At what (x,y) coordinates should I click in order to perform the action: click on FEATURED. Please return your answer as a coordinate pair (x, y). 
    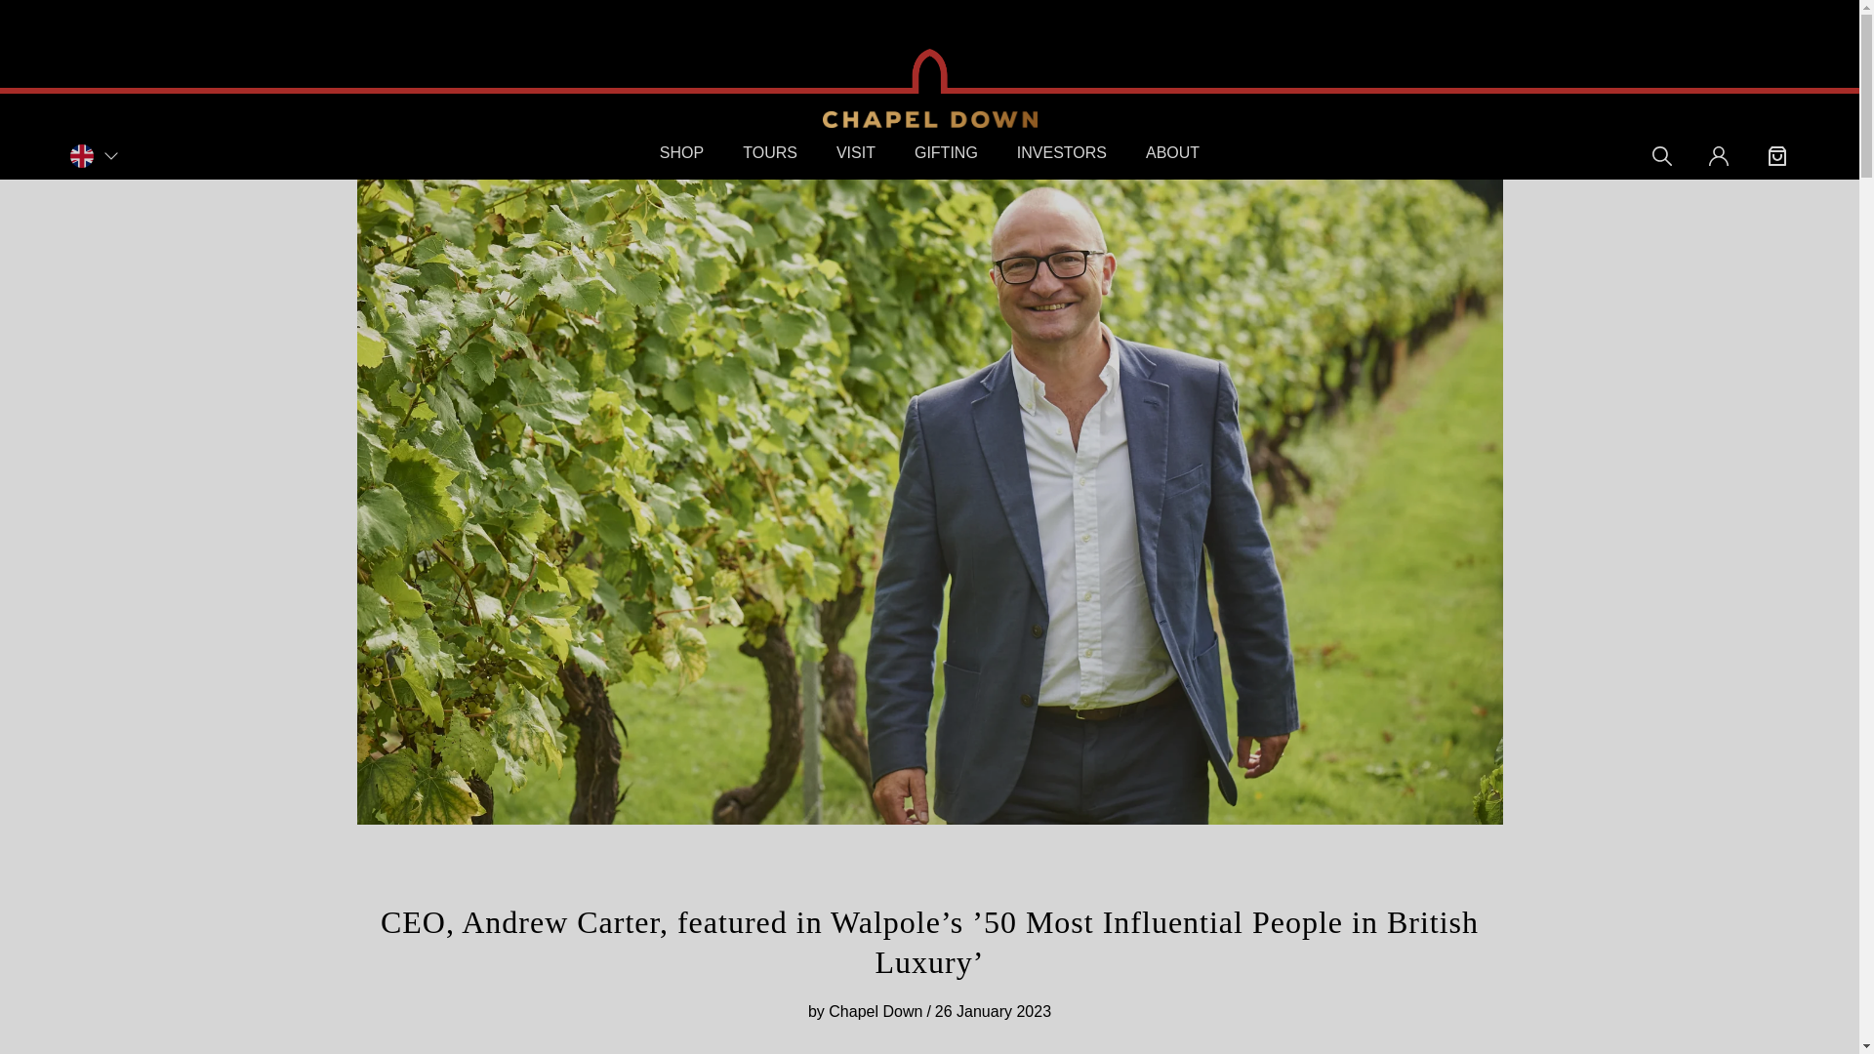
    Looking at the image, I should click on (187, 182).